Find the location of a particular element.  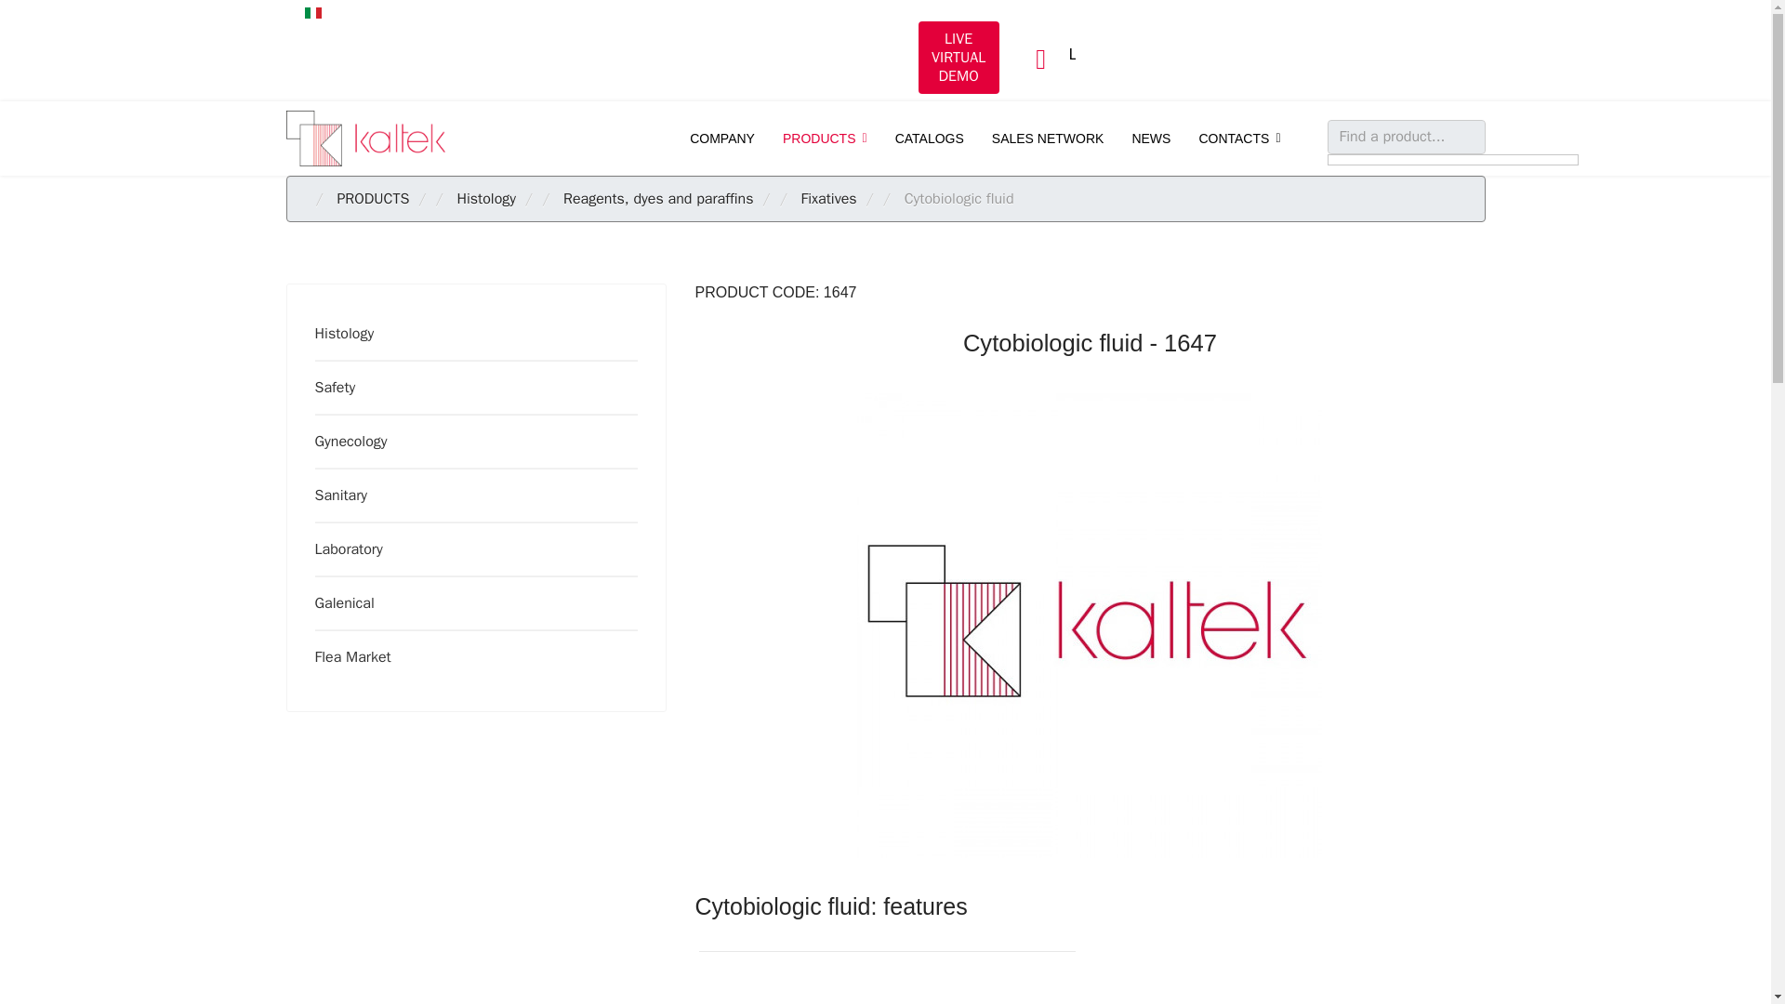

CONTACTS is located at coordinates (1239, 139).